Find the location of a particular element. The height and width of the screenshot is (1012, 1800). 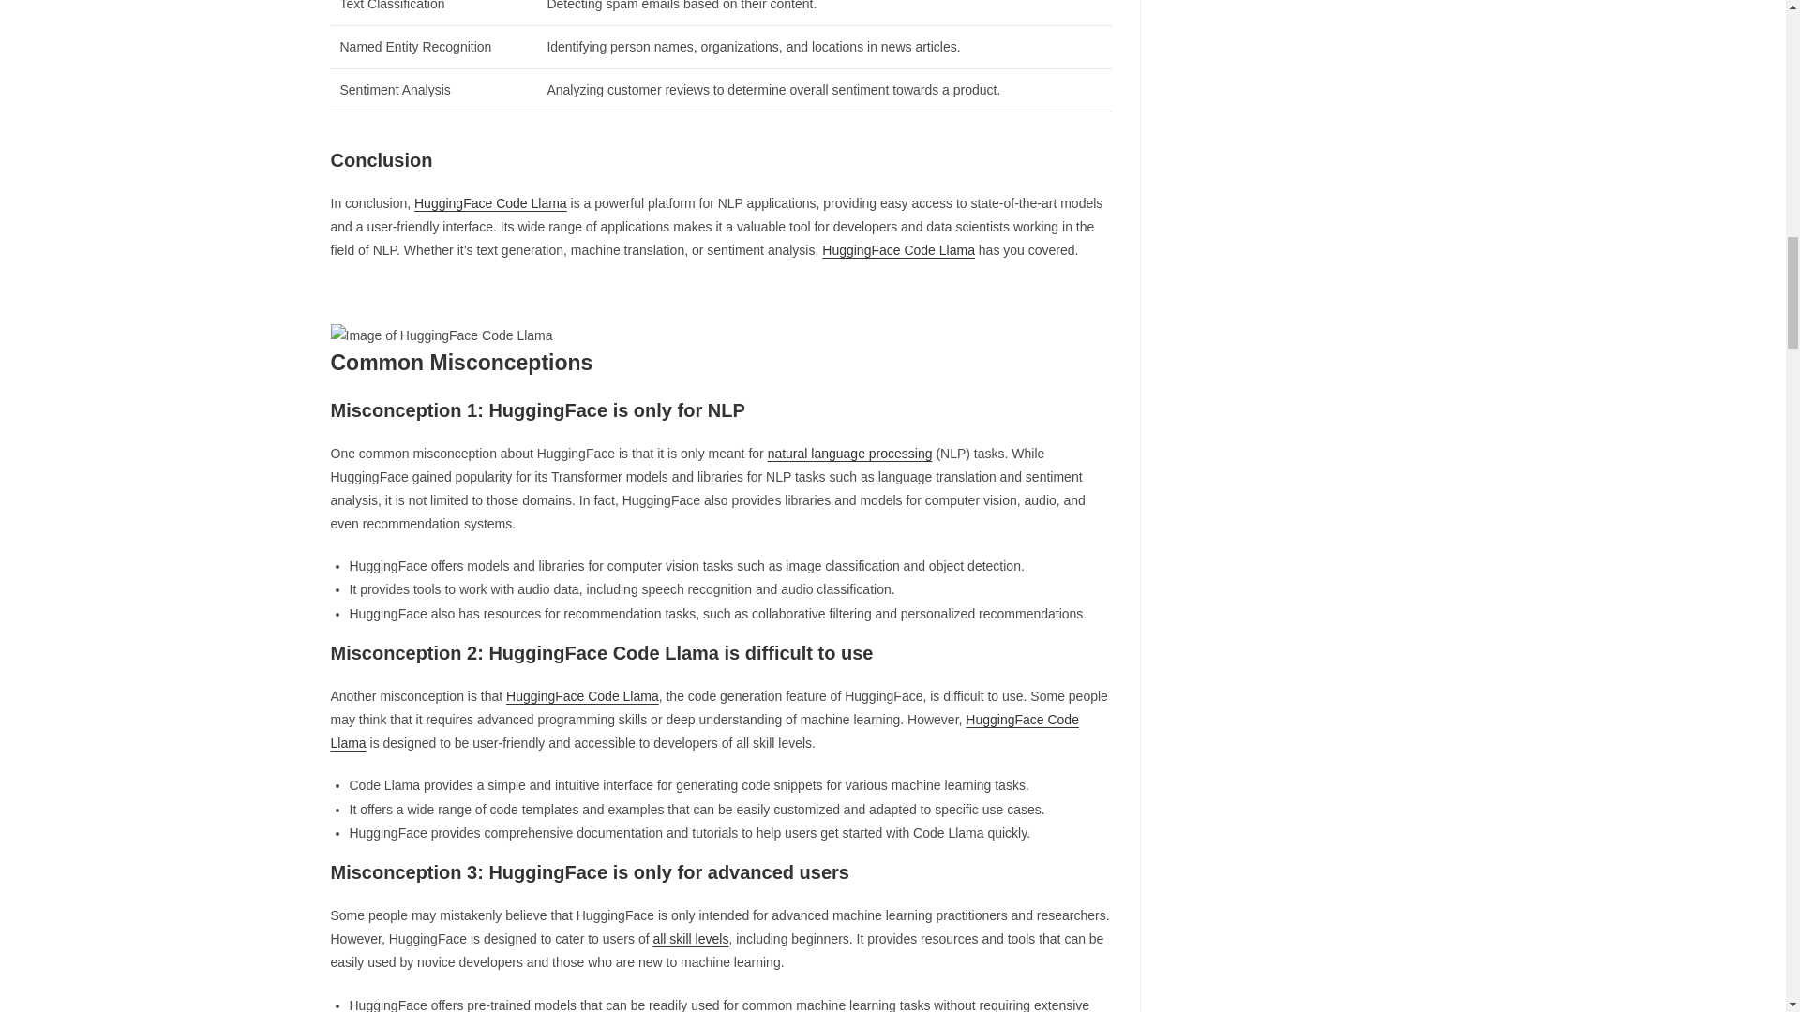

HuggingFace Code Llama is located at coordinates (898, 250).